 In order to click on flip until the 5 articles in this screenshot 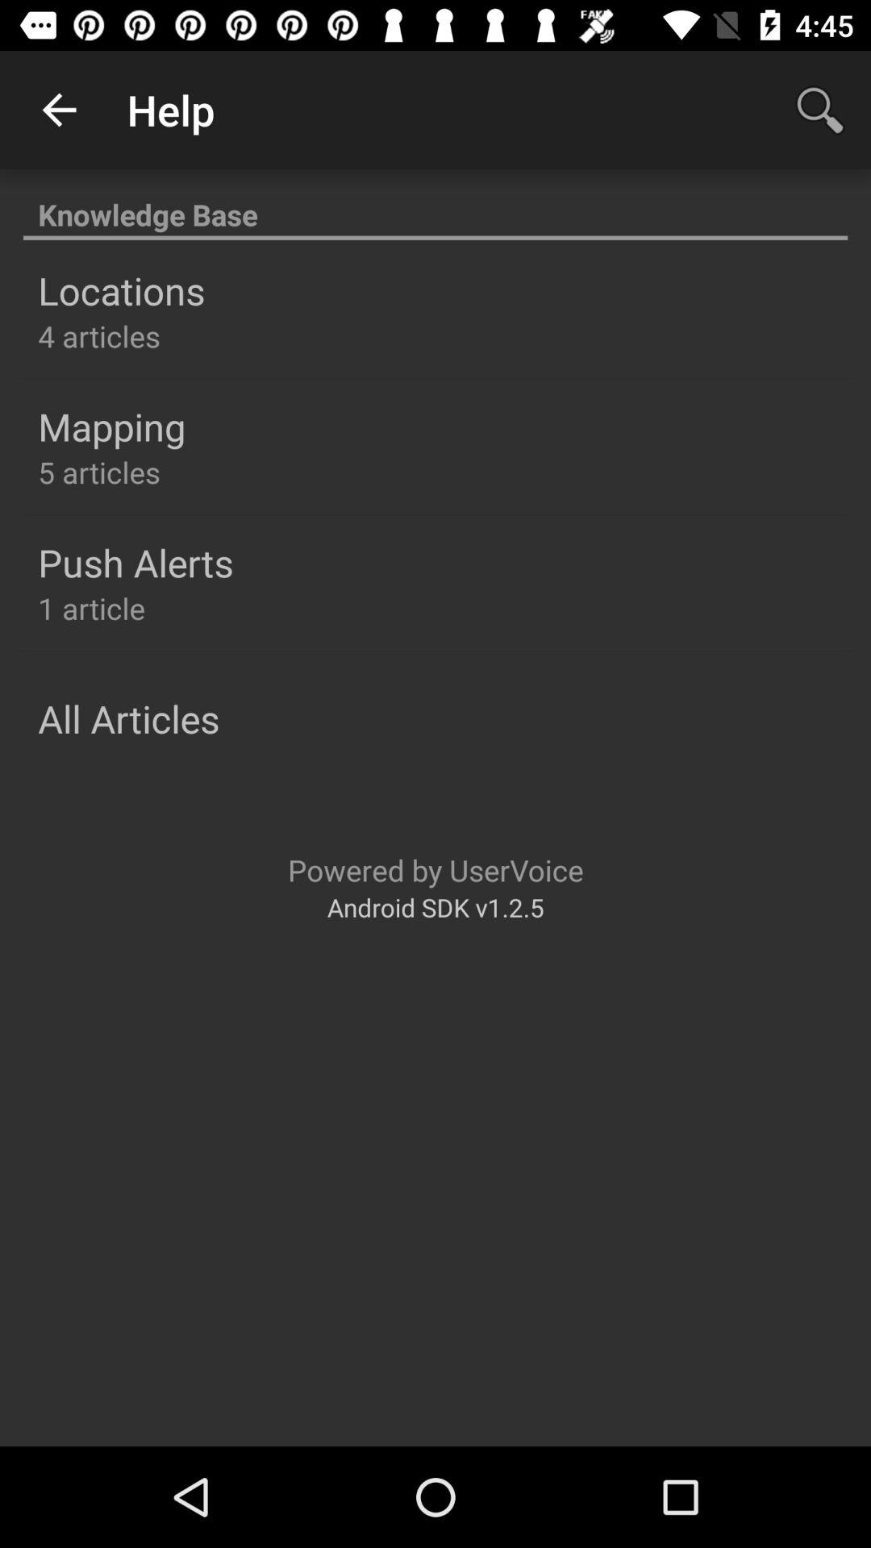, I will do `click(98, 472)`.